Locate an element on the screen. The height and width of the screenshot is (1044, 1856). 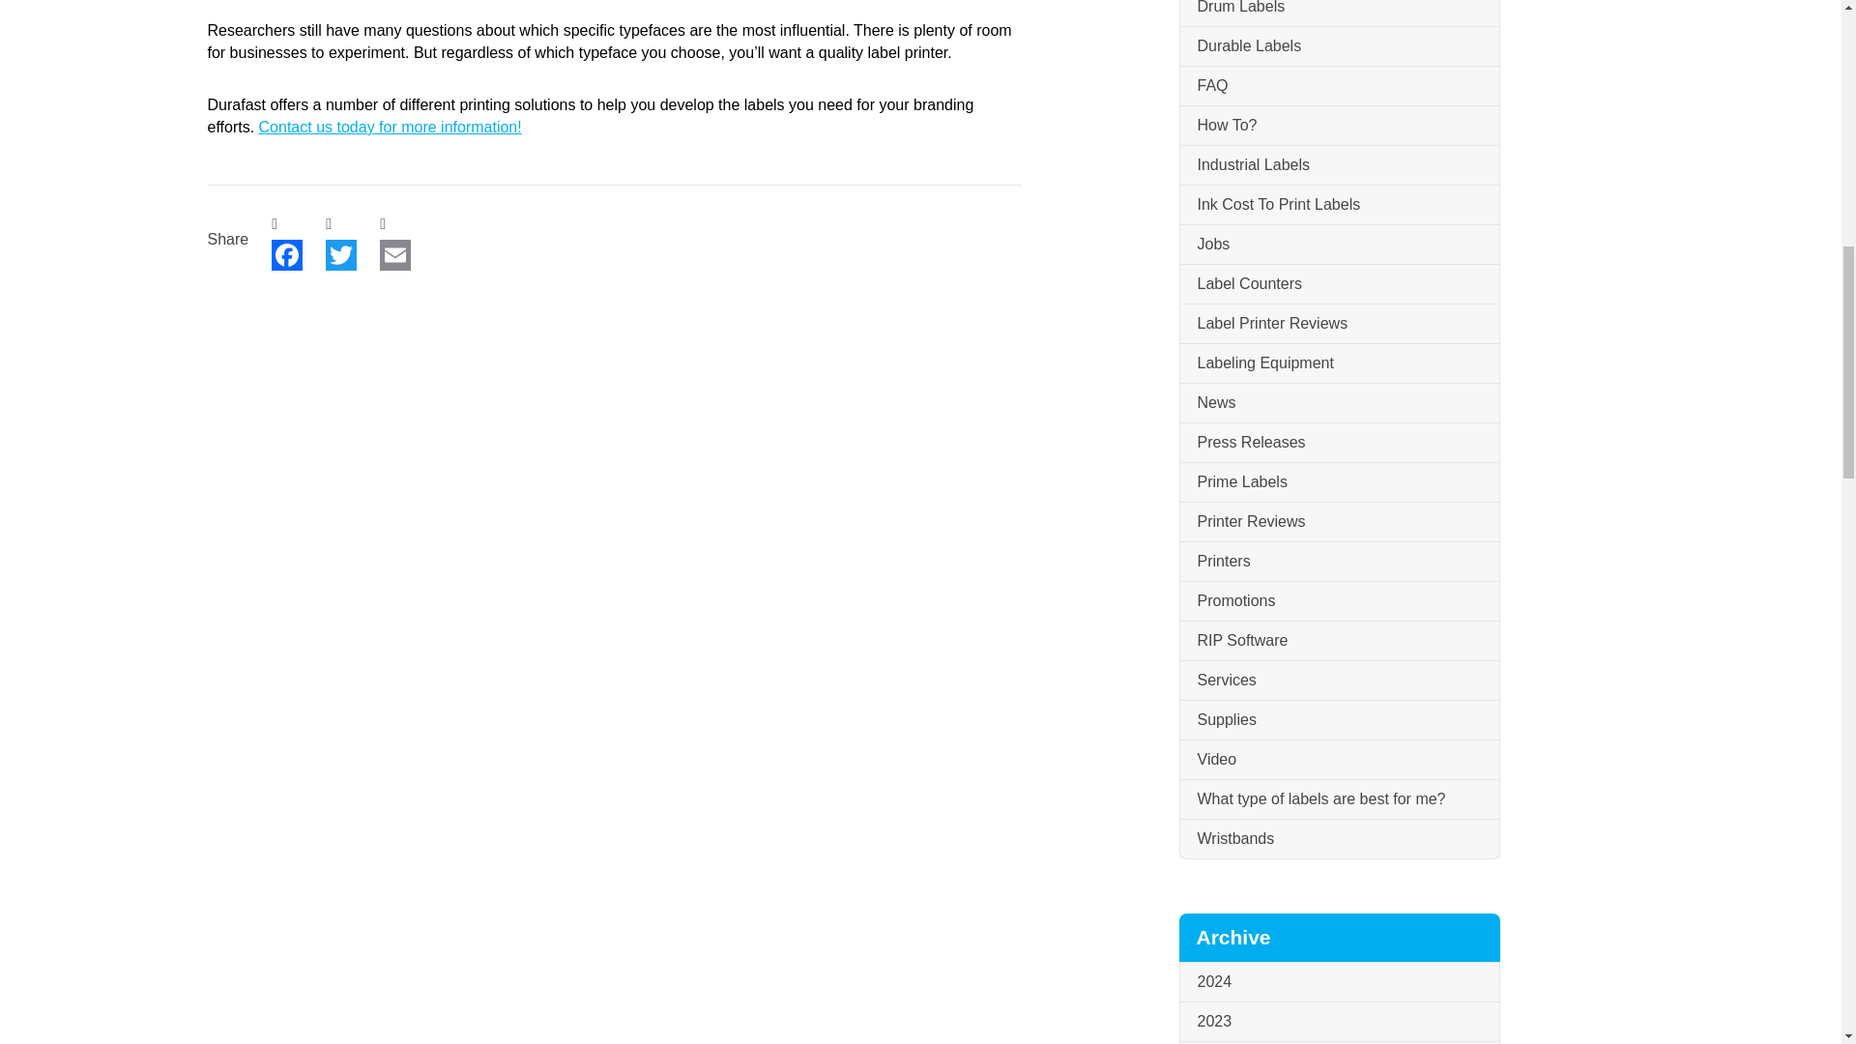
Durable Labels is located at coordinates (1338, 46).